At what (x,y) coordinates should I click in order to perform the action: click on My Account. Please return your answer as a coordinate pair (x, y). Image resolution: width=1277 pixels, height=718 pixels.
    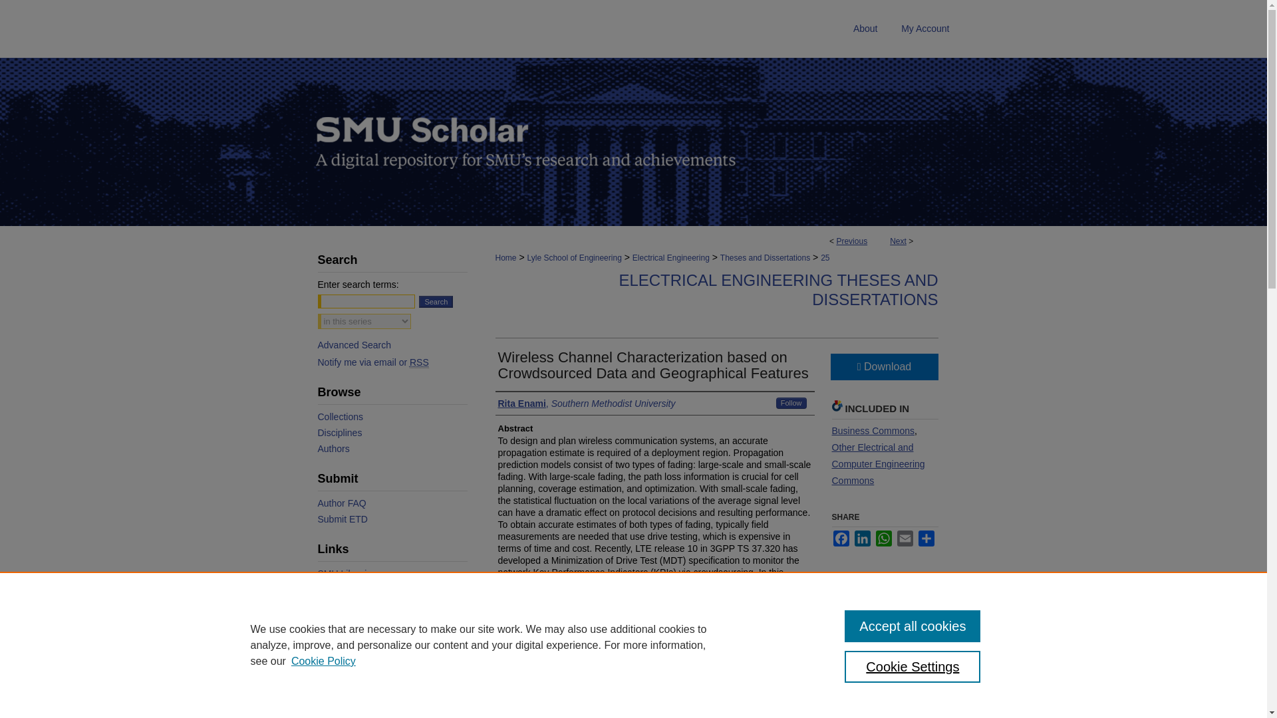
    Looking at the image, I should click on (924, 29).